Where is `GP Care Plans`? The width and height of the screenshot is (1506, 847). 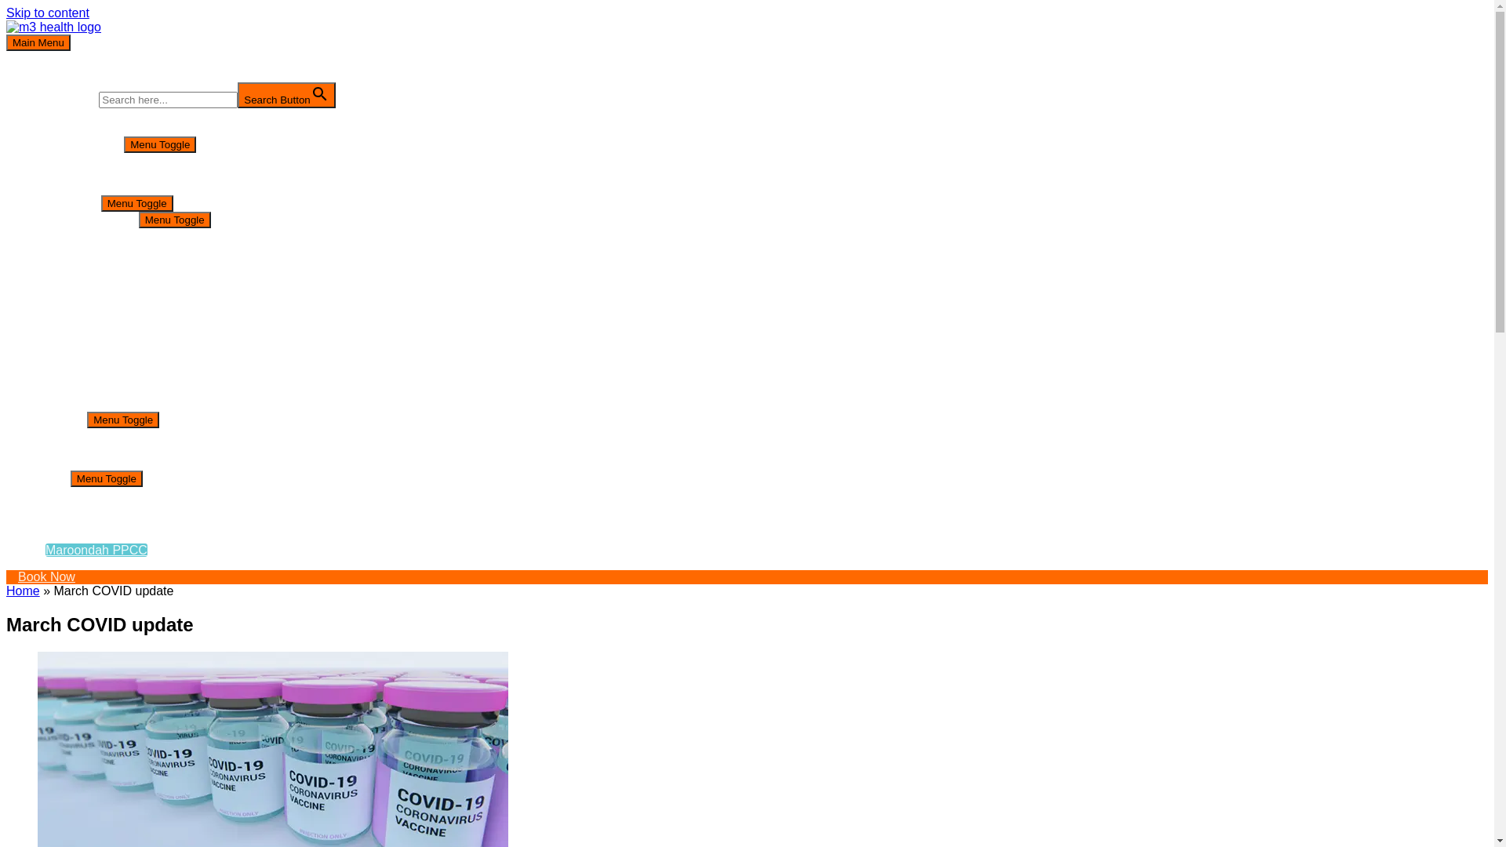
GP Care Plans is located at coordinates (142, 292).